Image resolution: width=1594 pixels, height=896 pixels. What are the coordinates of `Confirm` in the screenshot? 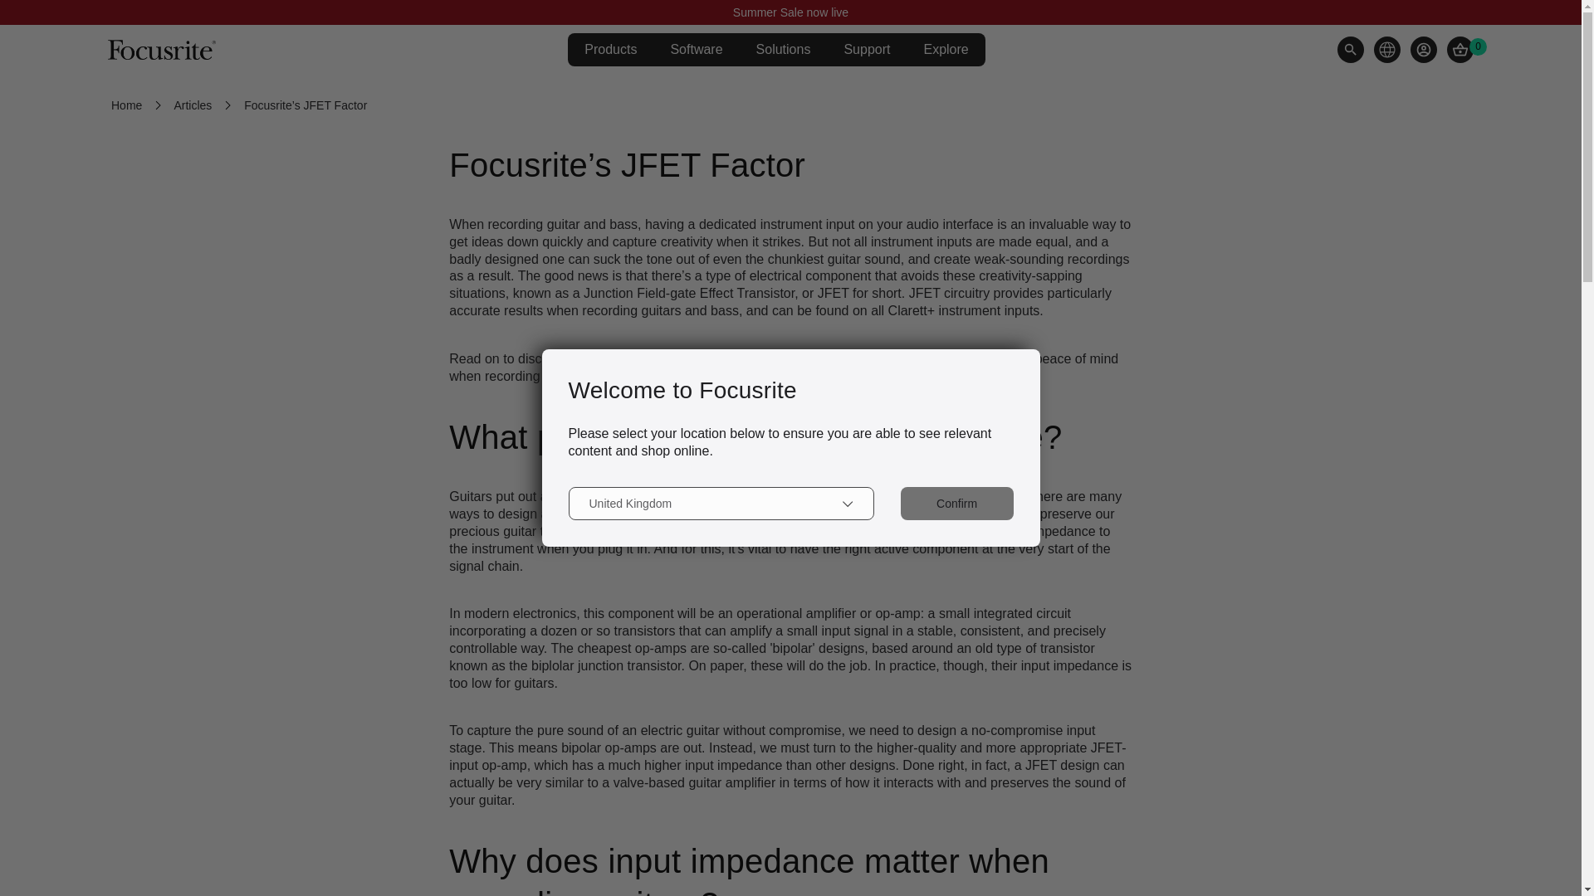 It's located at (956, 504).